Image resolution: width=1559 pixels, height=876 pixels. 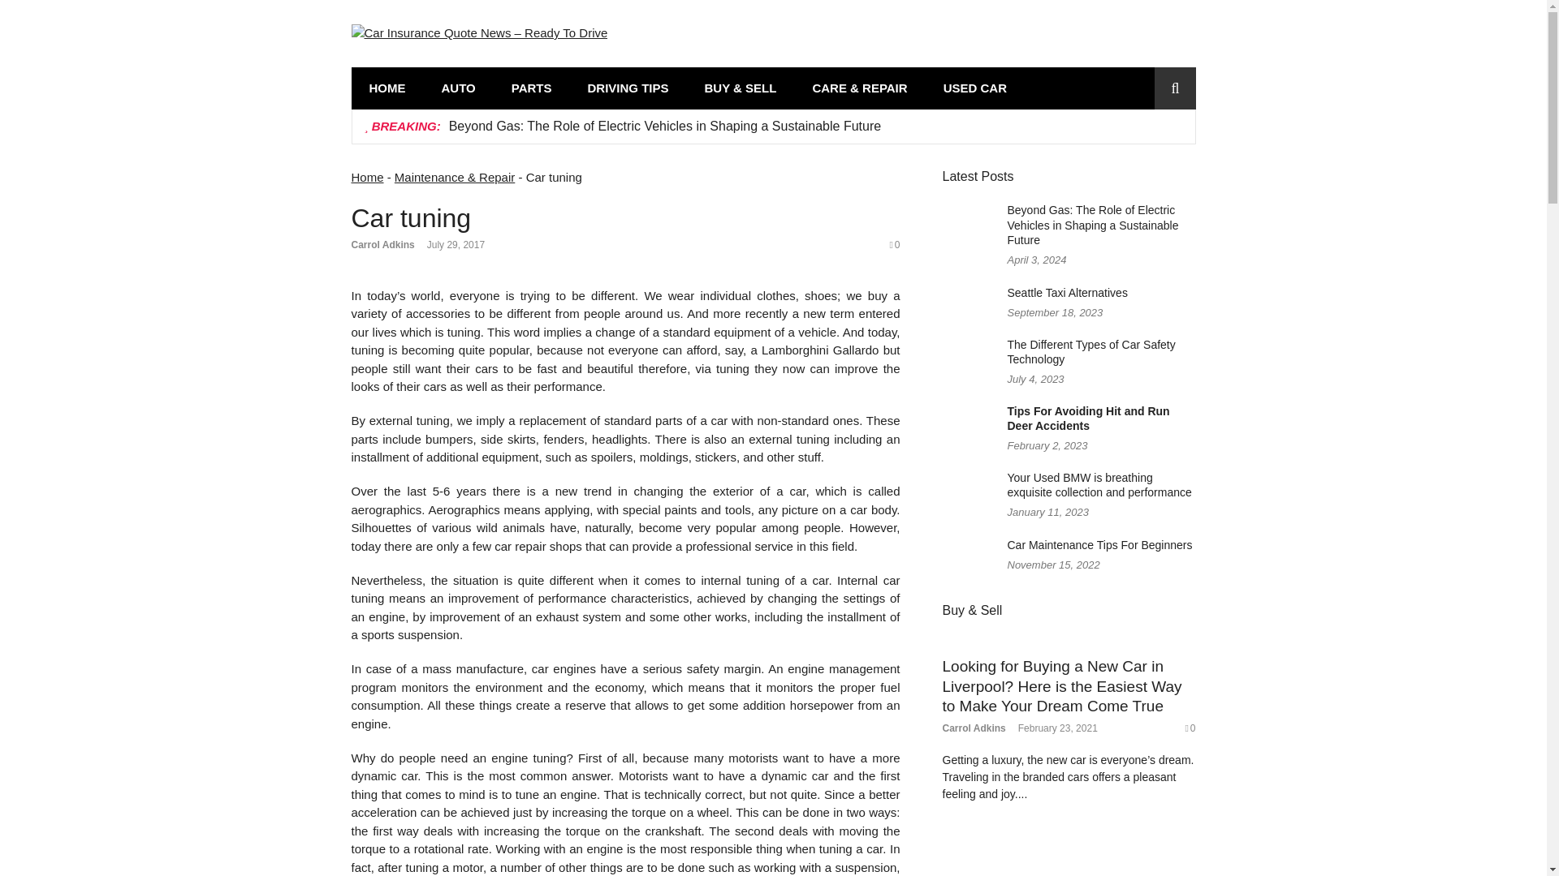 I want to click on HOME, so click(x=387, y=88).